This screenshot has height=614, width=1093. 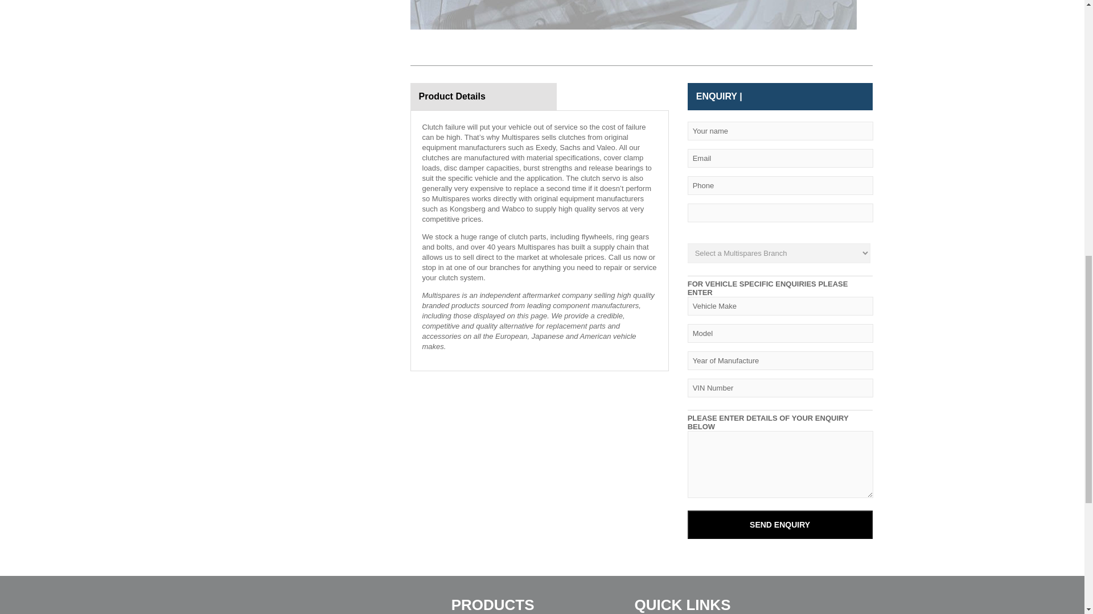 What do you see at coordinates (780, 388) in the screenshot?
I see `VIN Number` at bounding box center [780, 388].